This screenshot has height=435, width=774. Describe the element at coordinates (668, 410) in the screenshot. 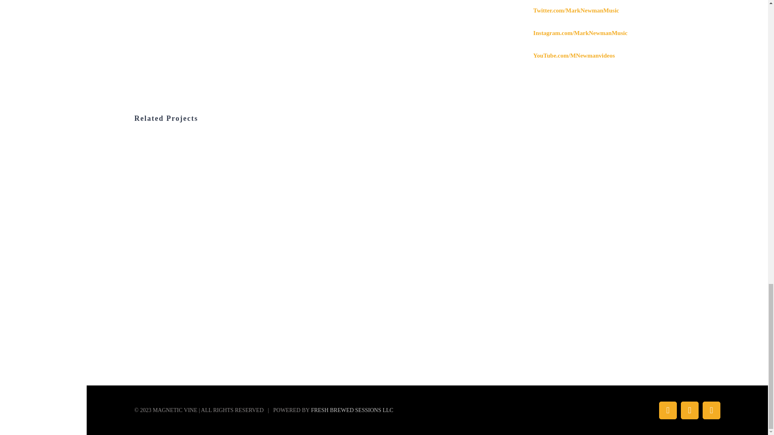

I see `Facebook` at that location.